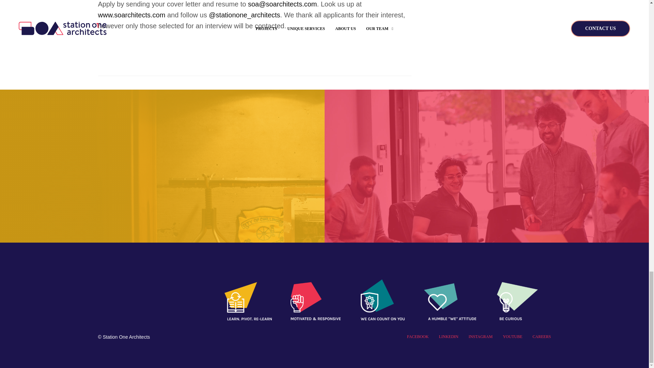 This screenshot has width=654, height=368. I want to click on www.soarchitects.com, so click(131, 15).